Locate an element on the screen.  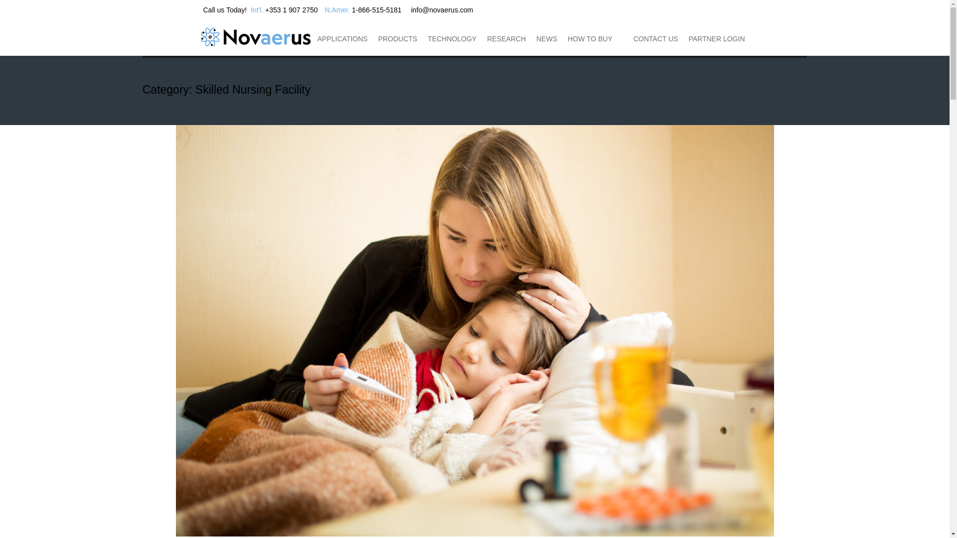
RESEARCH is located at coordinates (506, 39).